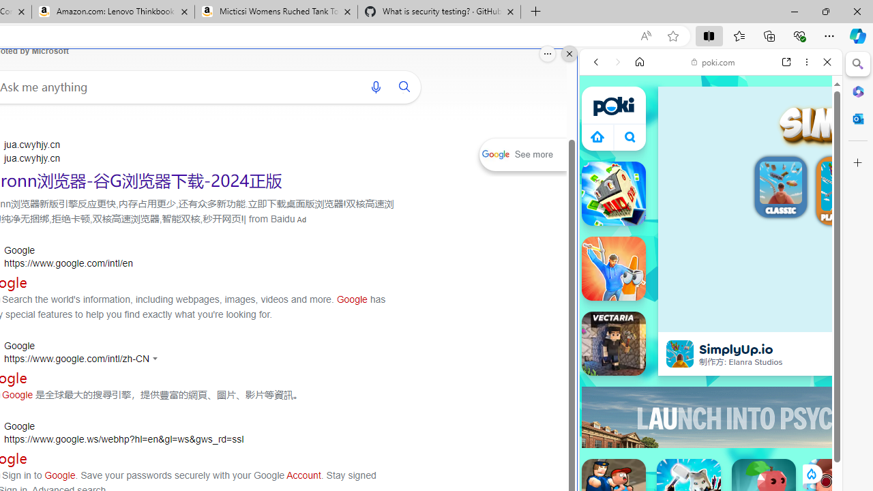 This screenshot has width=873, height=491. What do you see at coordinates (711, 421) in the screenshot?
I see `Io Games` at bounding box center [711, 421].